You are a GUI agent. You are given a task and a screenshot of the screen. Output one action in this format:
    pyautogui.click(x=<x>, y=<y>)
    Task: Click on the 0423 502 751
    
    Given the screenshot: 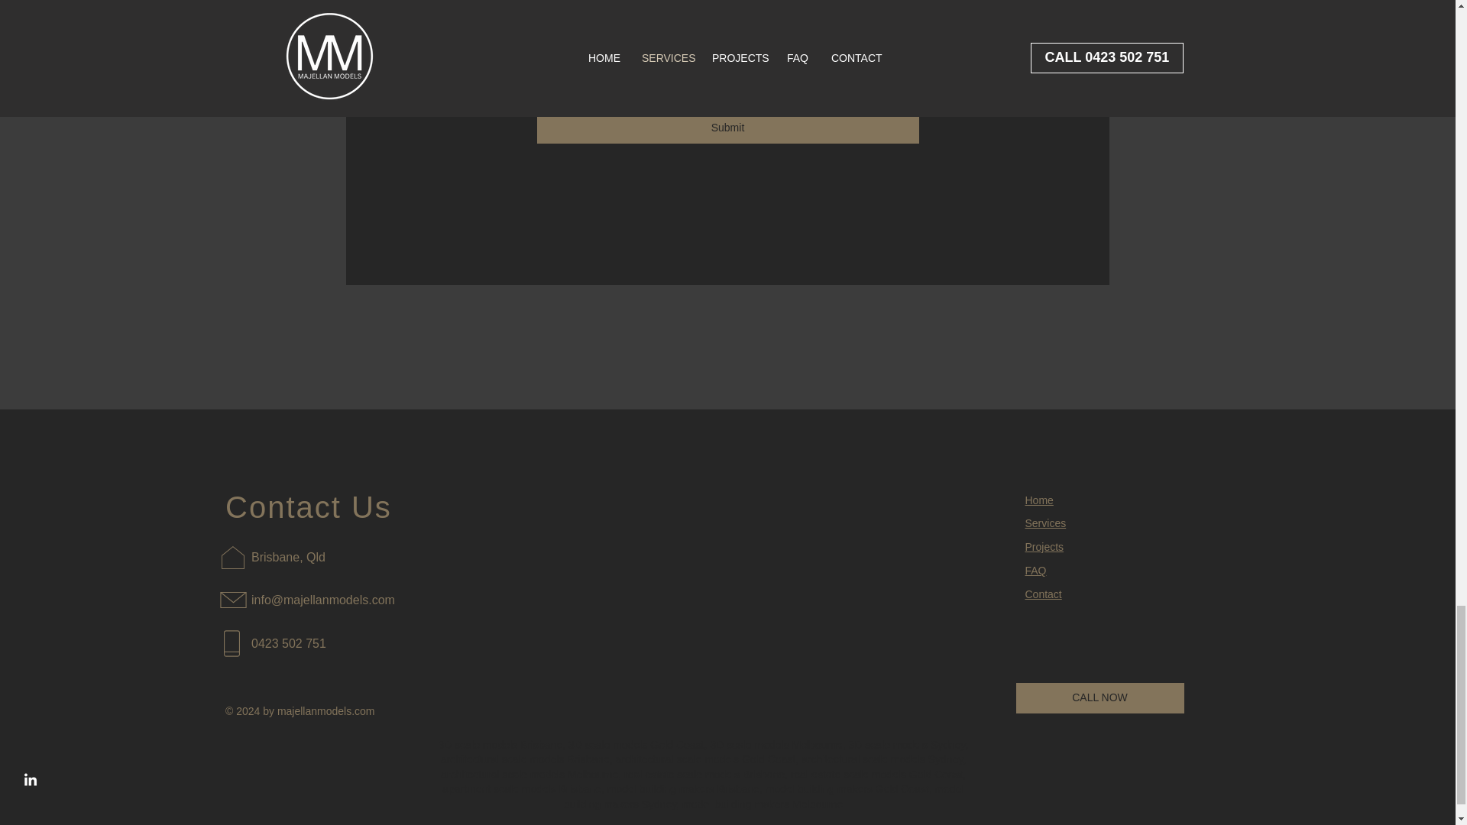 What is the action you would take?
    pyautogui.click(x=288, y=643)
    